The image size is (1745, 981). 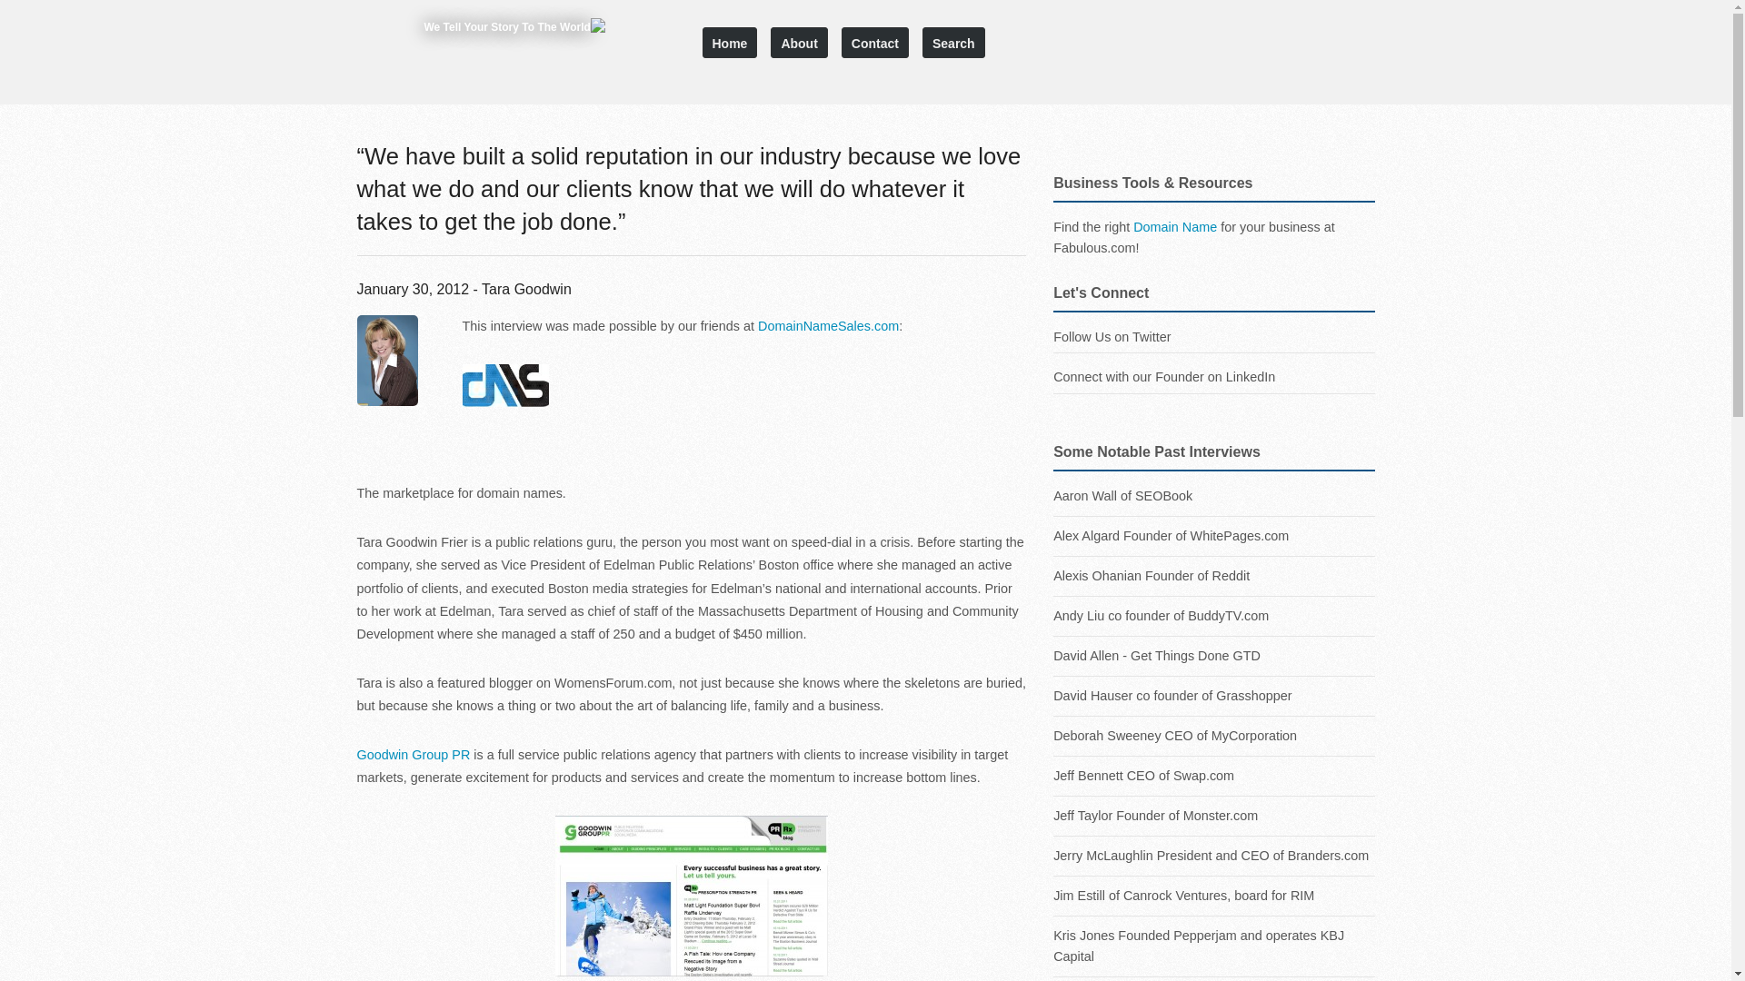 I want to click on Goodwin Group PR, so click(x=414, y=754).